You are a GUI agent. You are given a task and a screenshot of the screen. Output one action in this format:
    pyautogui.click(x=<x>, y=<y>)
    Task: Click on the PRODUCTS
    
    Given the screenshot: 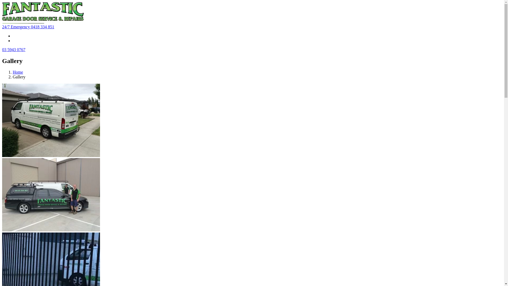 What is the action you would take?
    pyautogui.click(x=413, y=70)
    